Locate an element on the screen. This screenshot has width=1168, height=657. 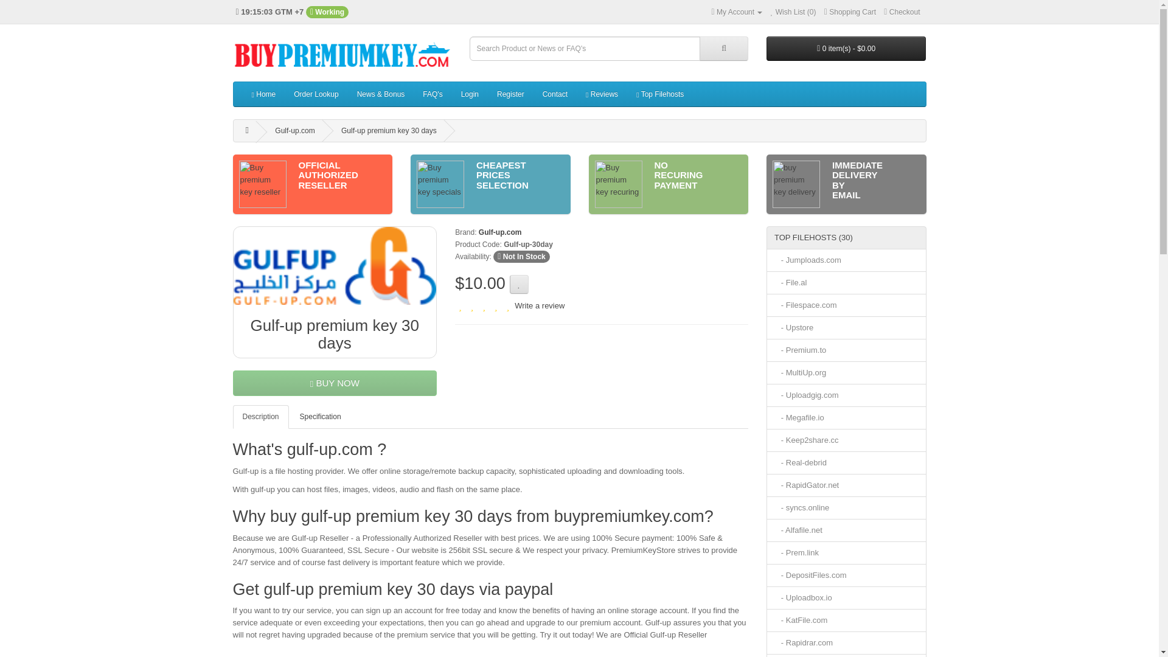
Login is located at coordinates (470, 94).